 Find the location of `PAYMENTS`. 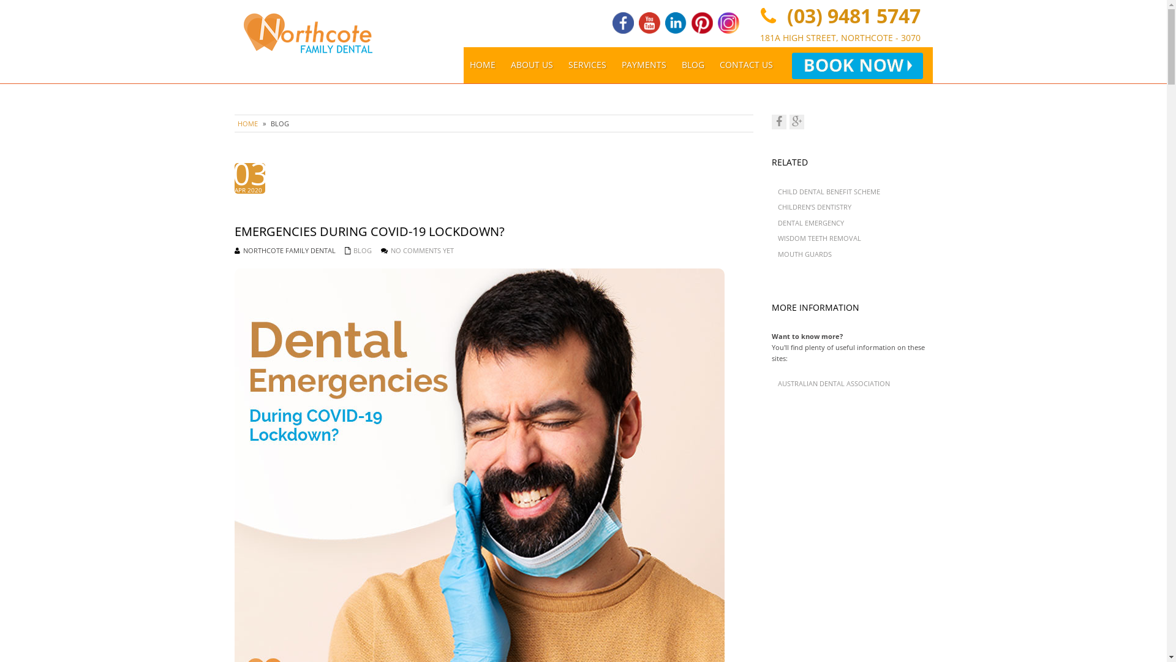

PAYMENTS is located at coordinates (644, 65).